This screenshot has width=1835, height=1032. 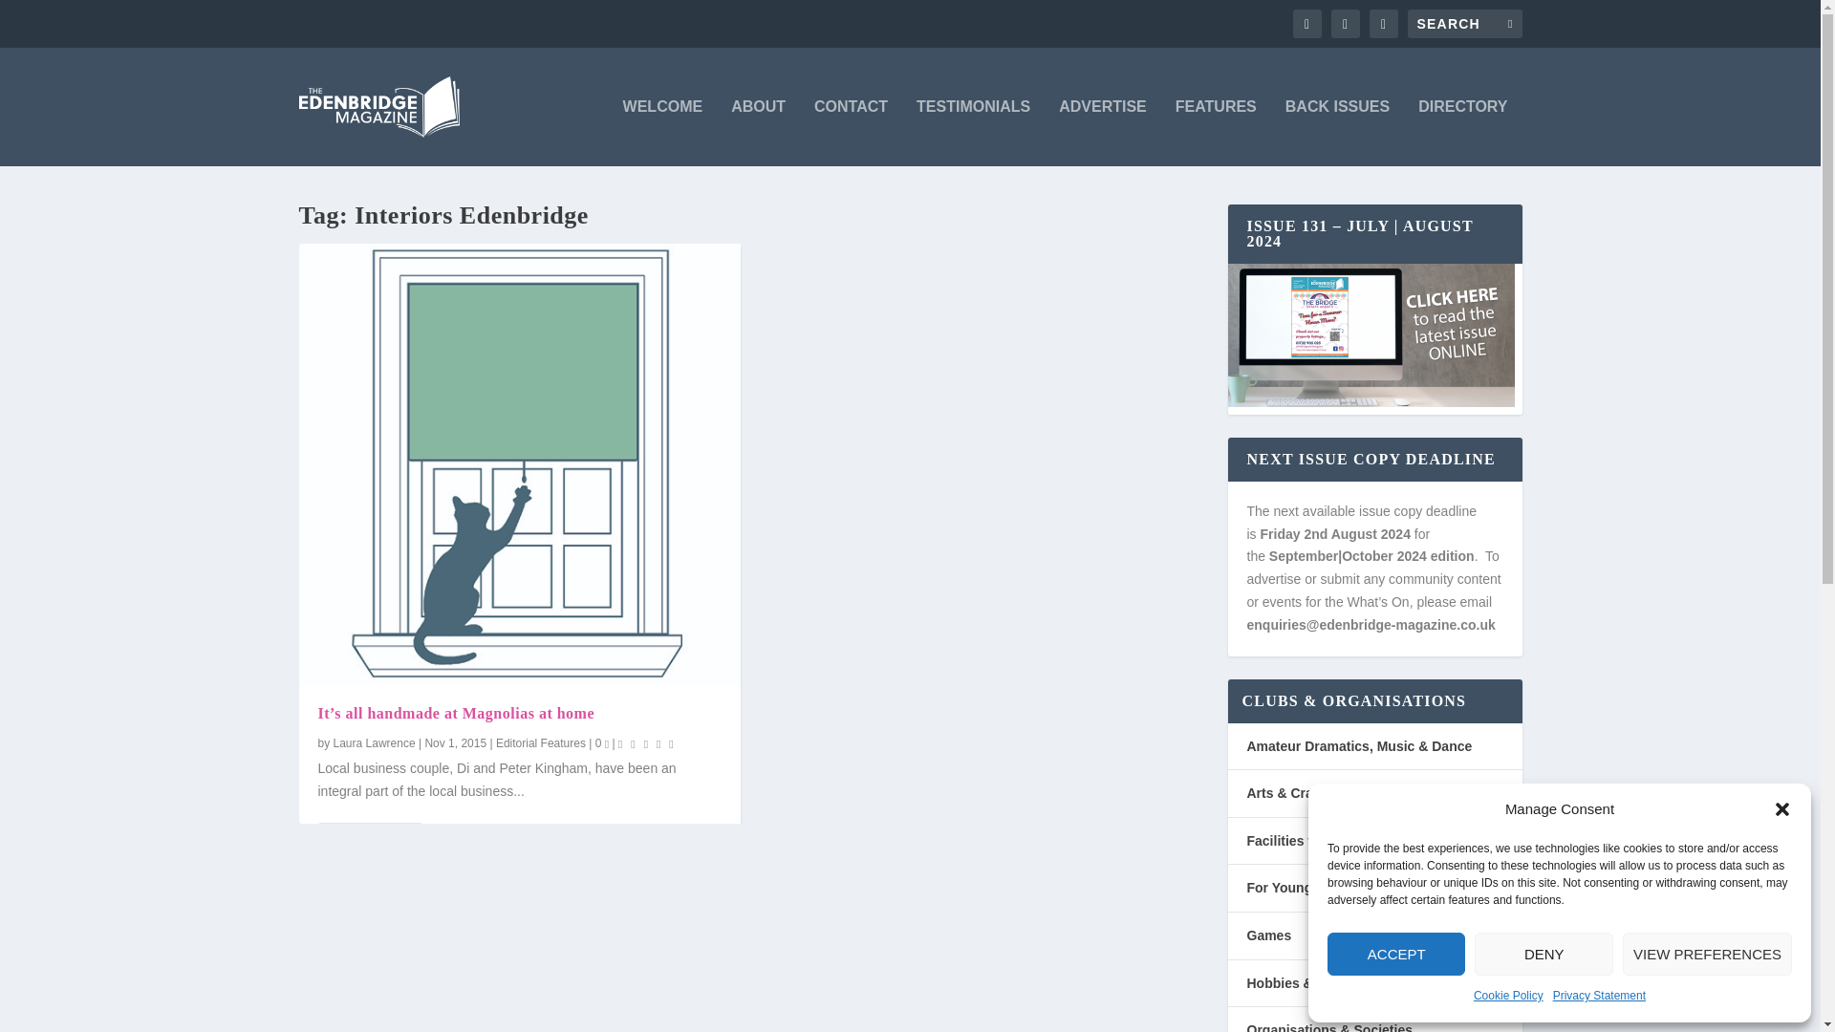 I want to click on CONTACT, so click(x=851, y=132).